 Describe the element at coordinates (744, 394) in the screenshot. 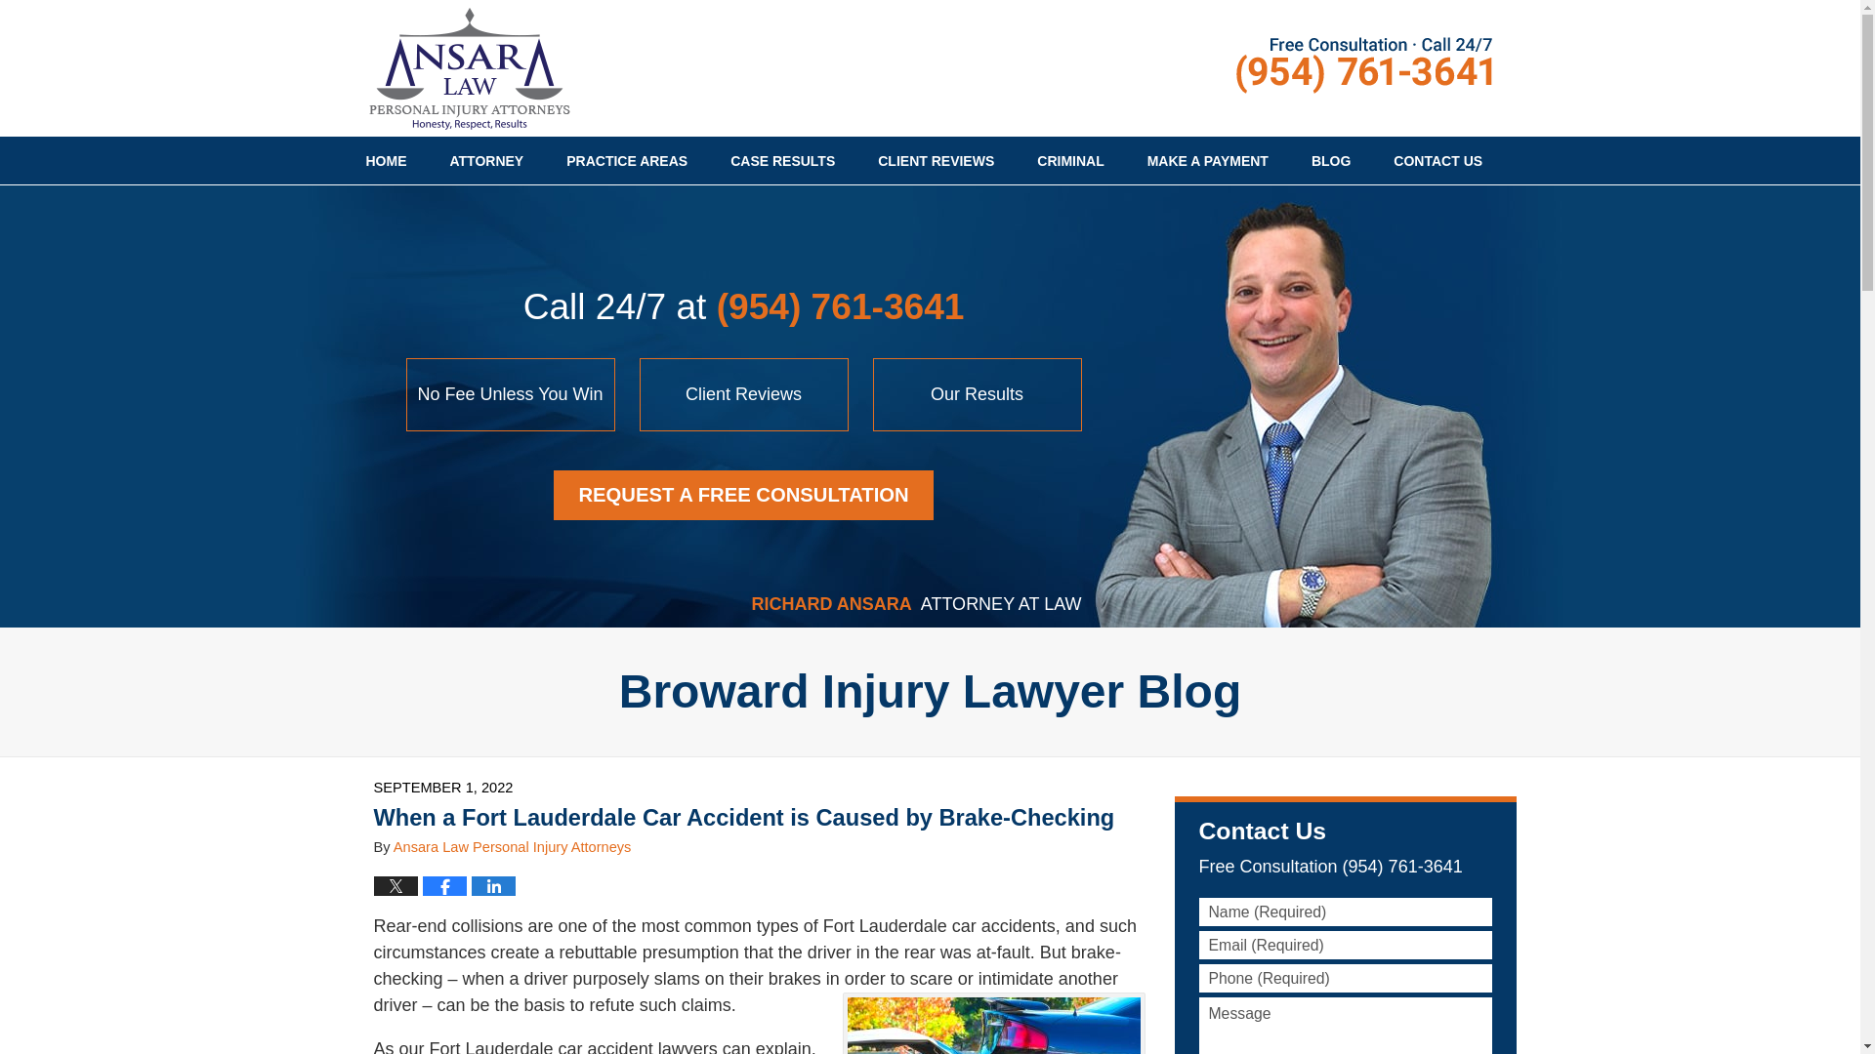

I see `Client Reviews` at that location.